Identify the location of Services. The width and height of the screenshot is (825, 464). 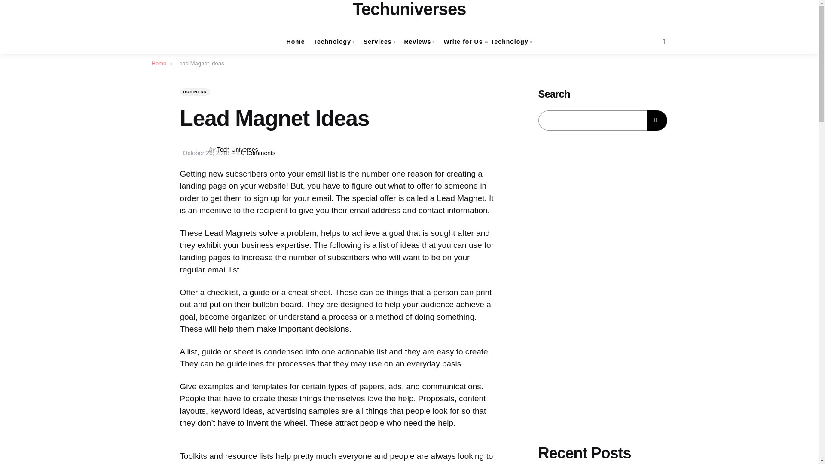
(380, 42).